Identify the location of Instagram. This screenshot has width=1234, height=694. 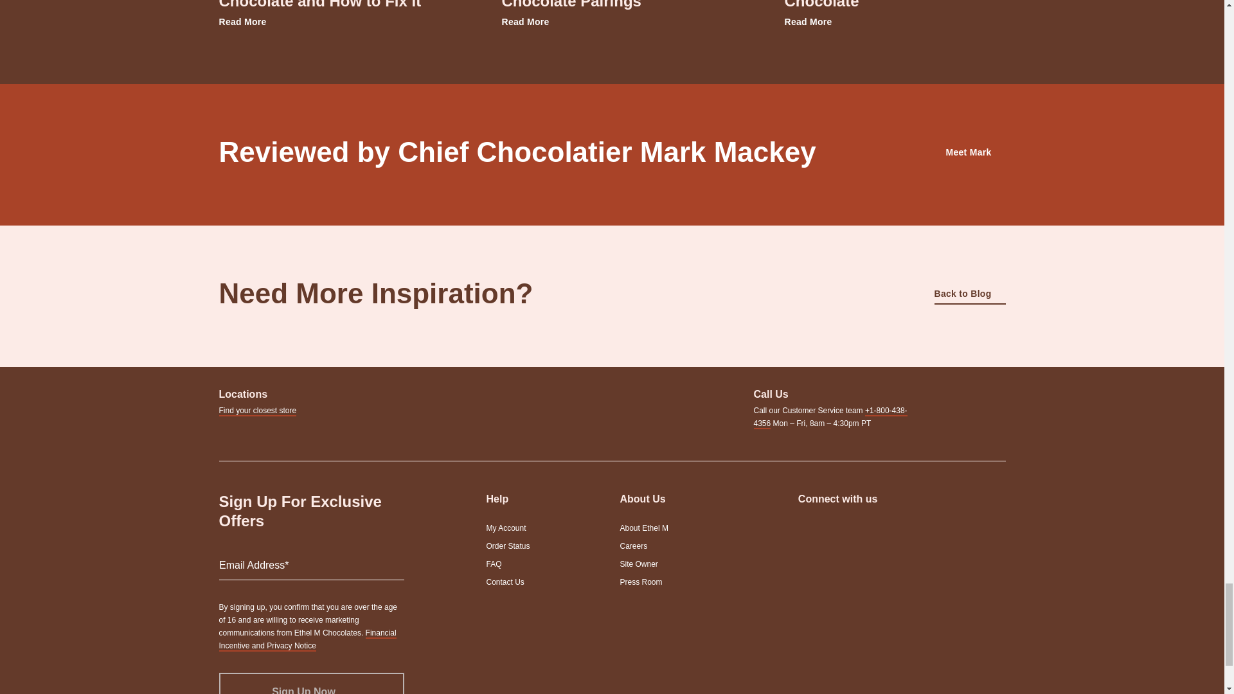
(806, 529).